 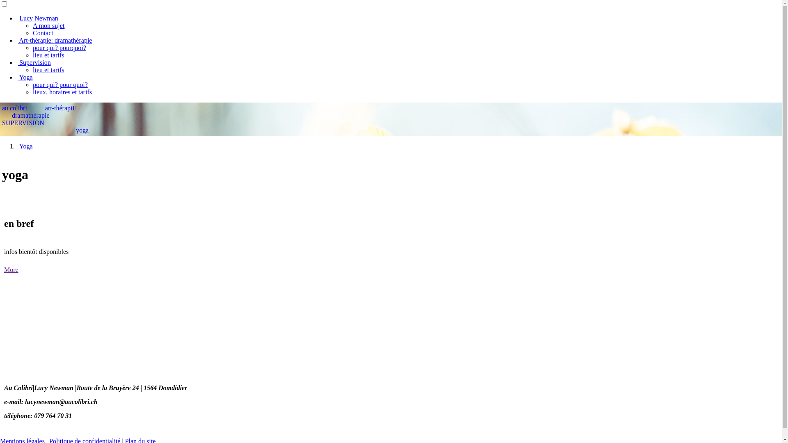 I want to click on | Yoga, so click(x=25, y=146).